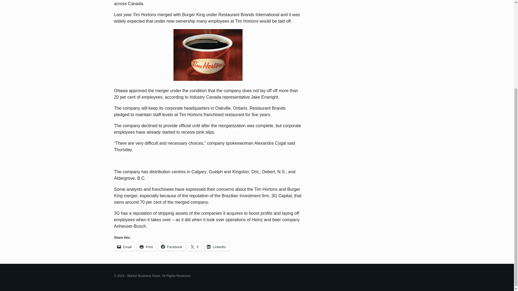 The height and width of the screenshot is (291, 518). I want to click on Click to print, so click(146, 247).